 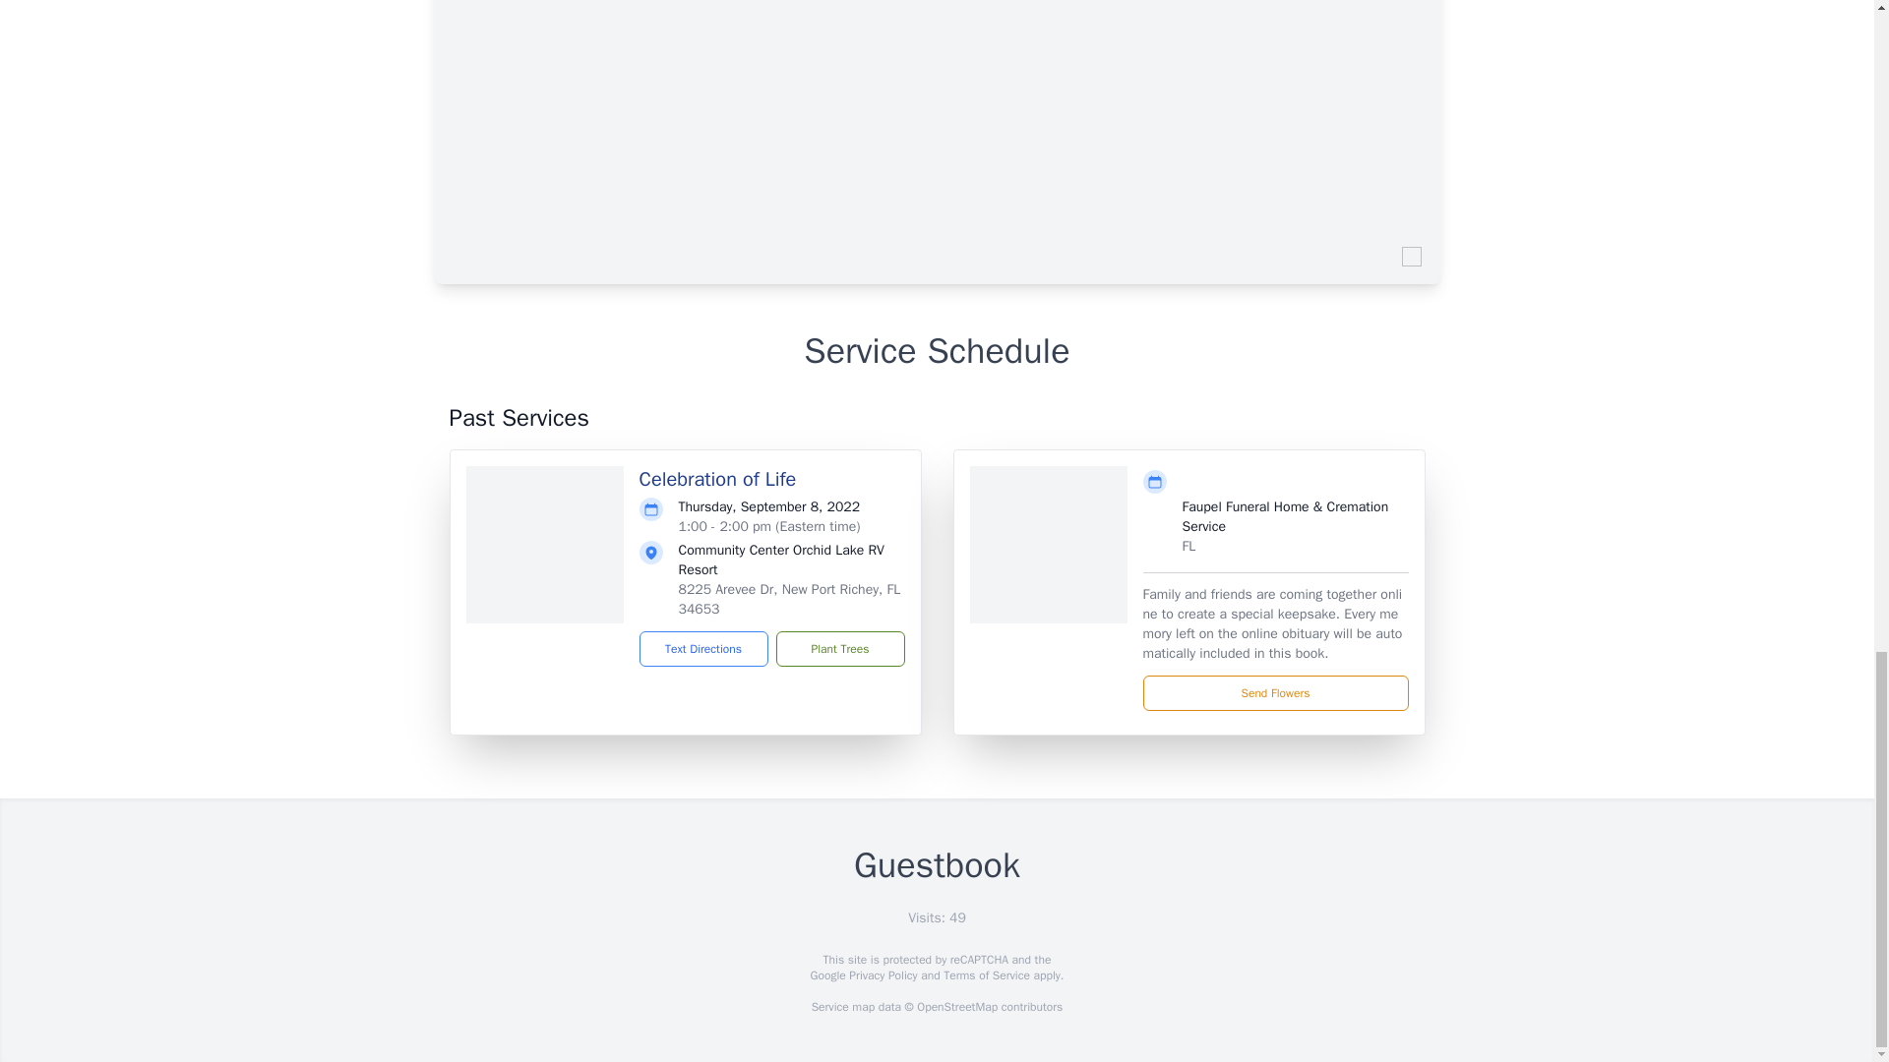 What do you see at coordinates (839, 649) in the screenshot?
I see `Plant Trees` at bounding box center [839, 649].